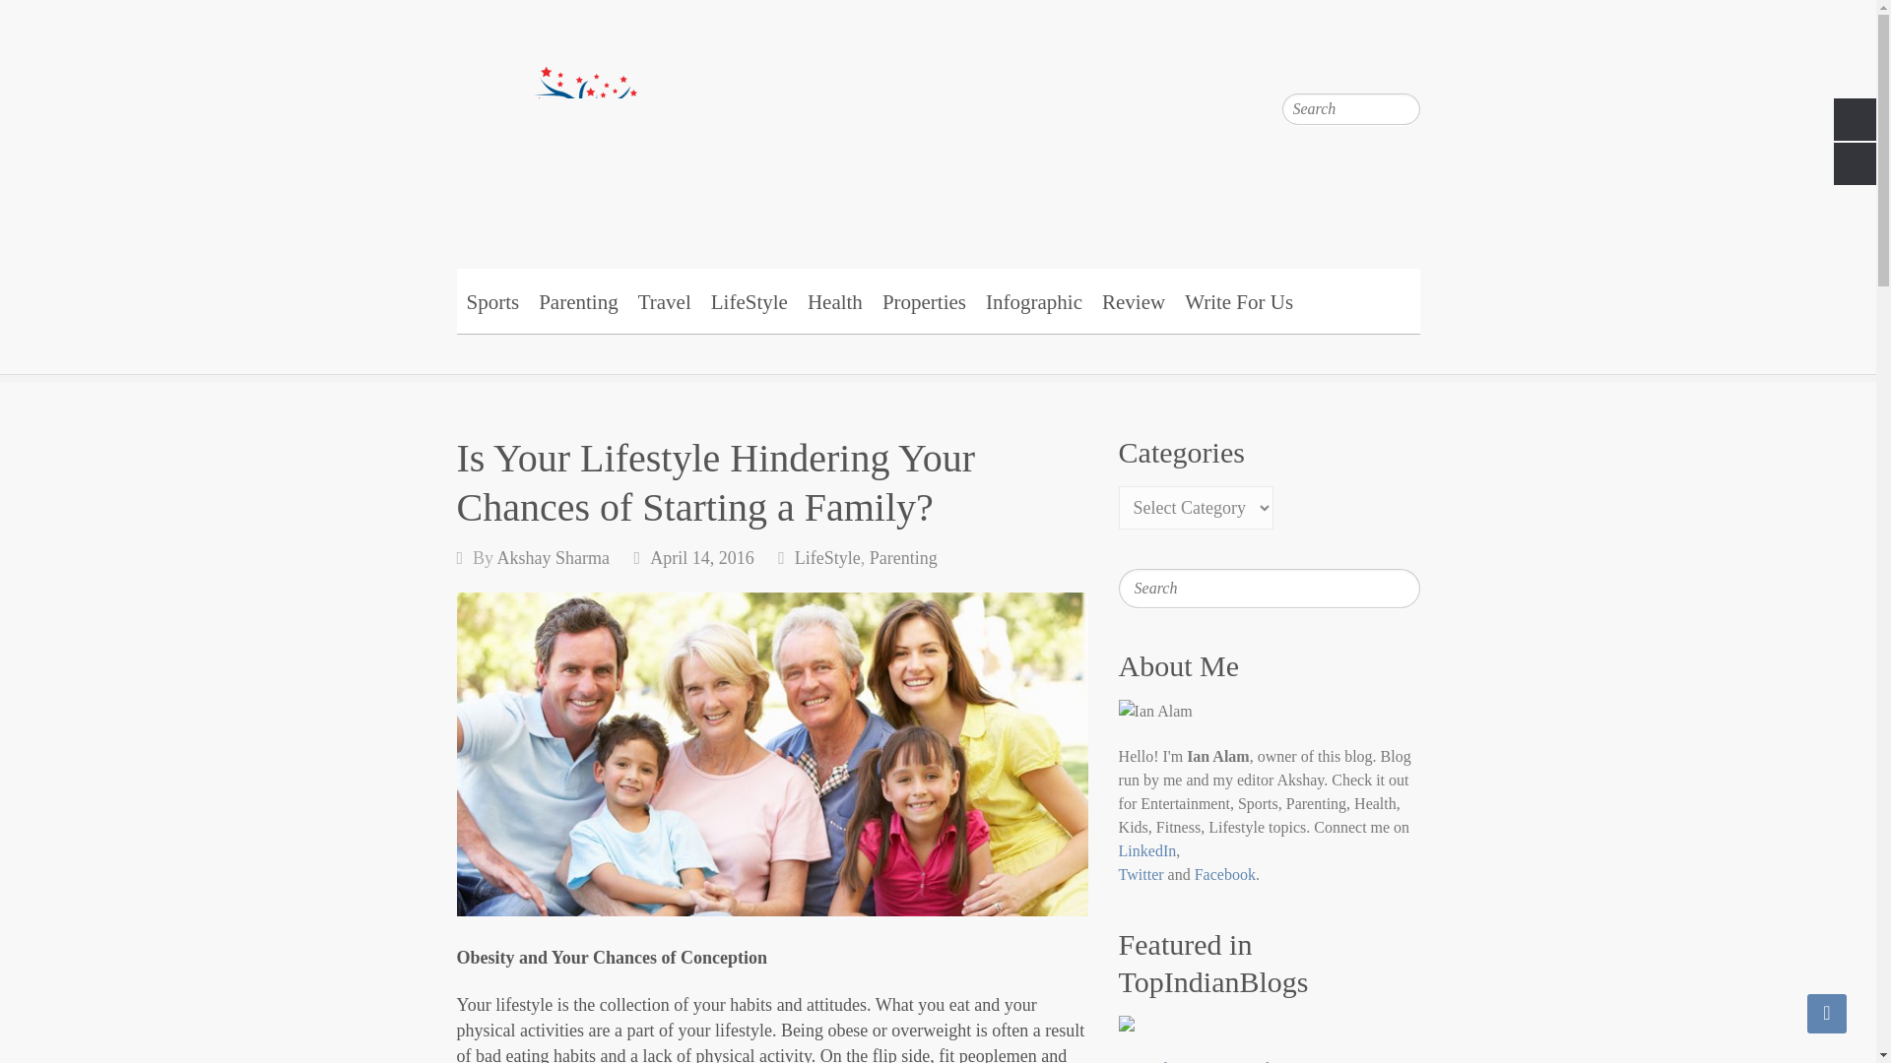 The height and width of the screenshot is (1063, 1891). What do you see at coordinates (938, 124) in the screenshot?
I see `Imagination Waffle` at bounding box center [938, 124].